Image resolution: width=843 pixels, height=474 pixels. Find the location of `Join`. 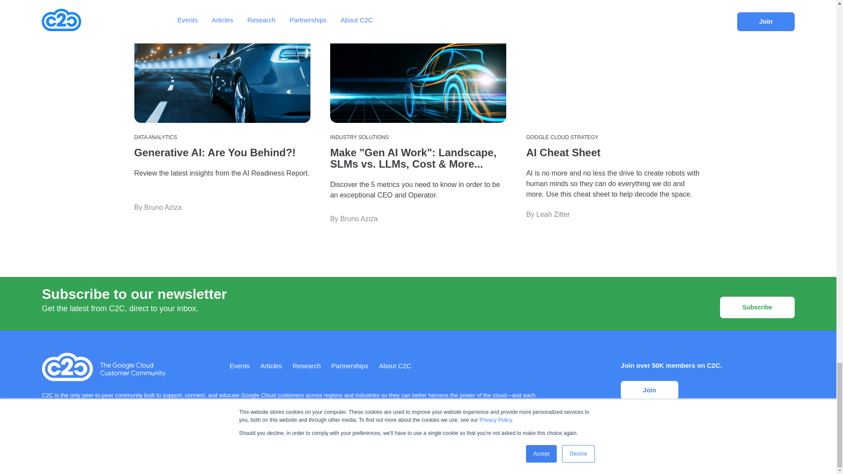

Join is located at coordinates (649, 391).